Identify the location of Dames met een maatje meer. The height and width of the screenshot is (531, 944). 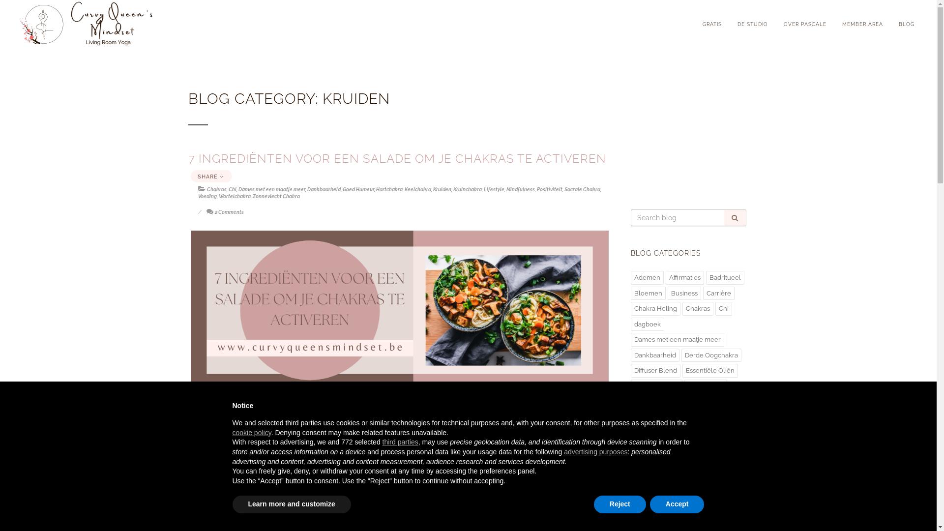
(677, 340).